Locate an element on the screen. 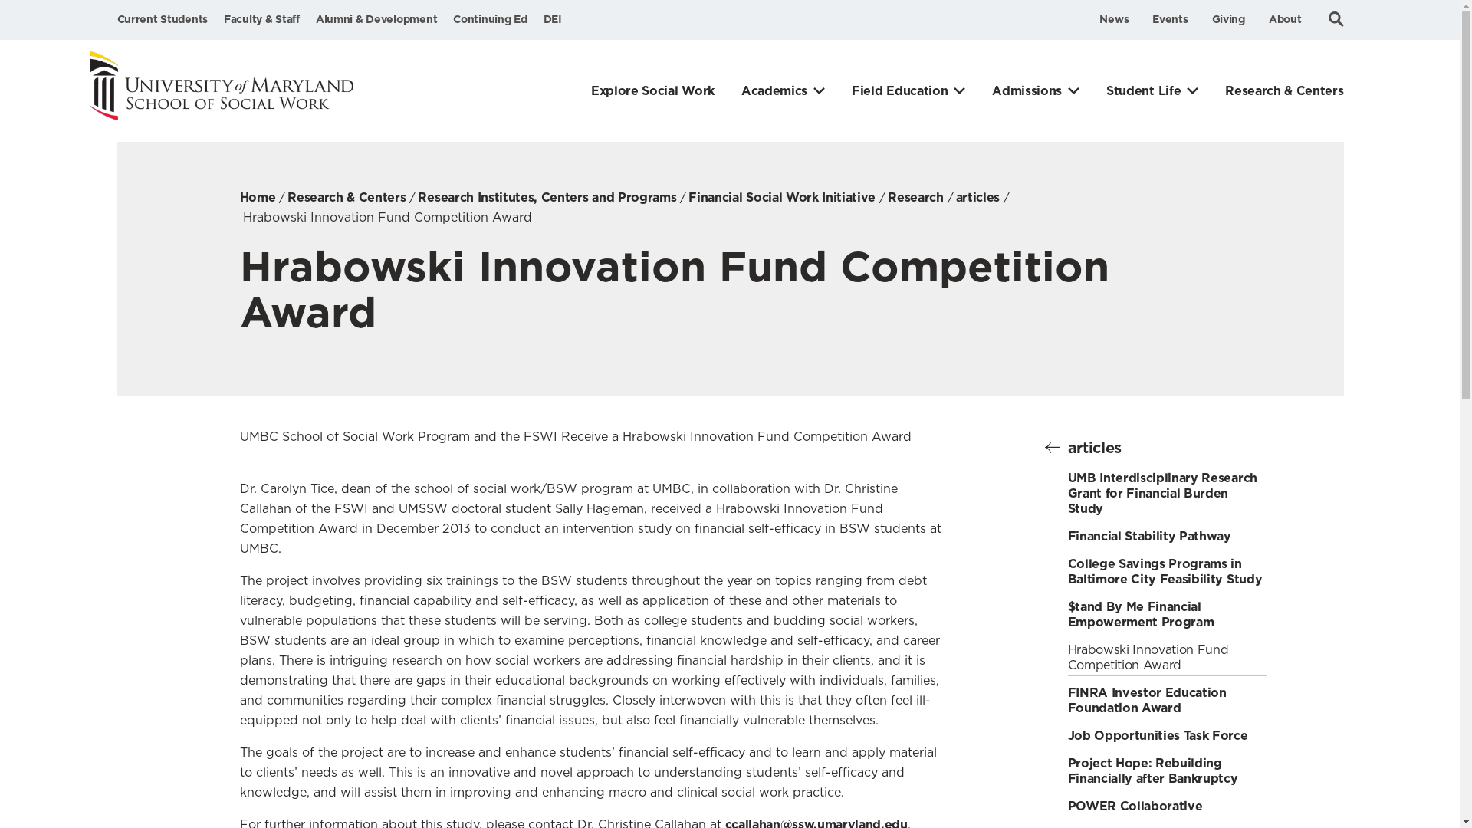 This screenshot has height=828, width=1472. DEI is located at coordinates (552, 19).